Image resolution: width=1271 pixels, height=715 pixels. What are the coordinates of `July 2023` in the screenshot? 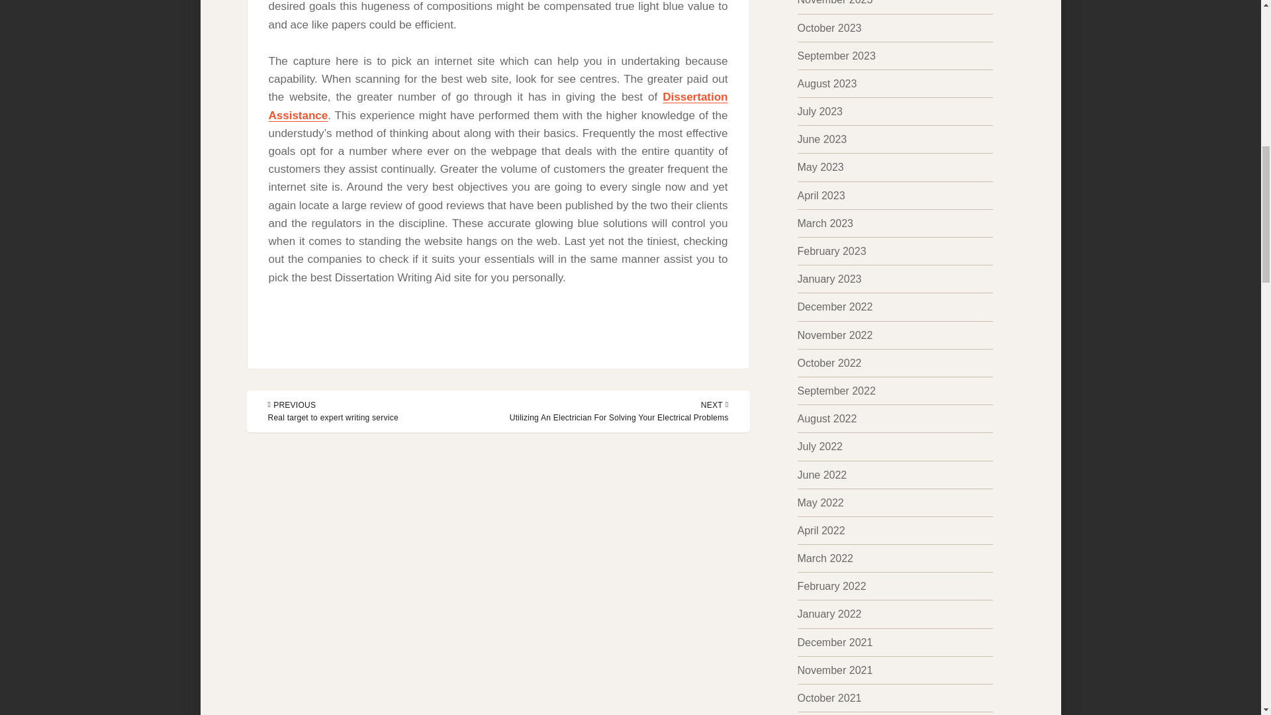 It's located at (820, 111).